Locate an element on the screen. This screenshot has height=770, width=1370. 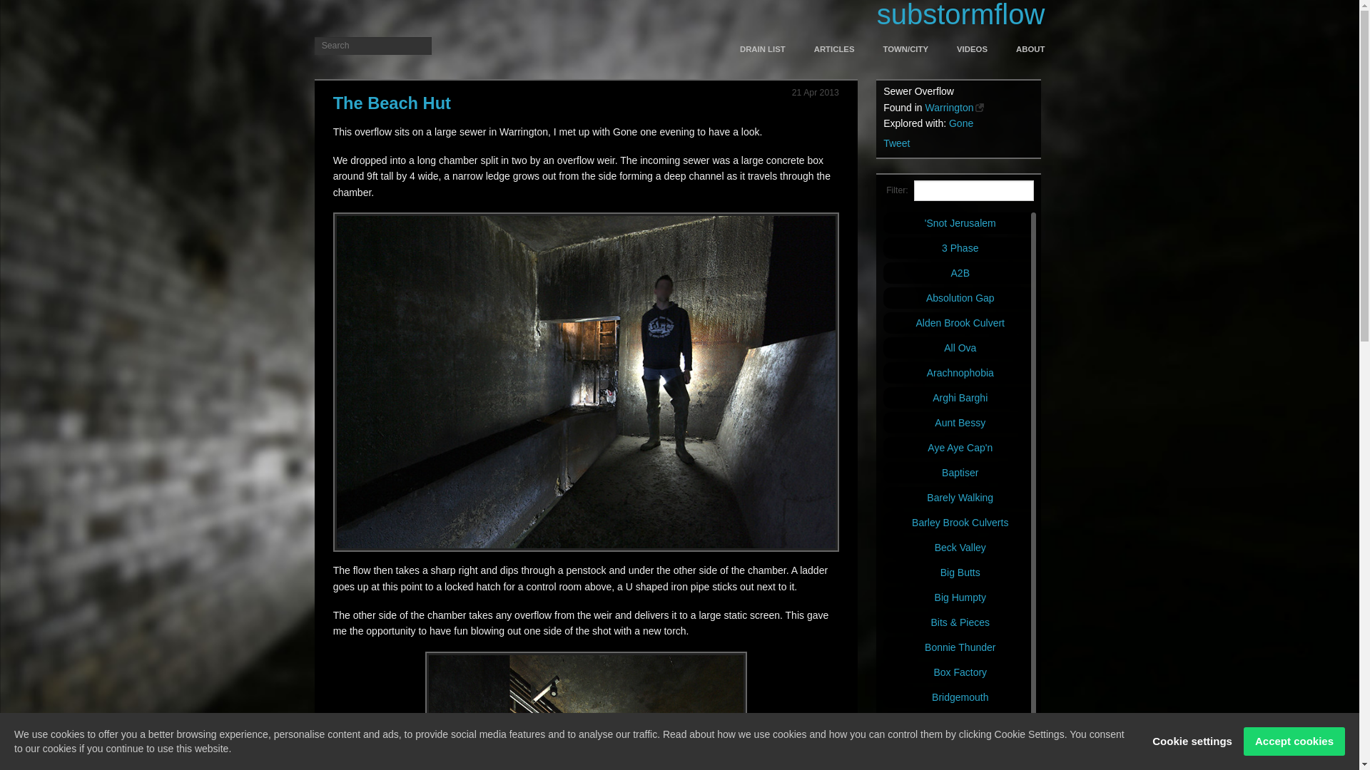
Brown Source is located at coordinates (960, 722).